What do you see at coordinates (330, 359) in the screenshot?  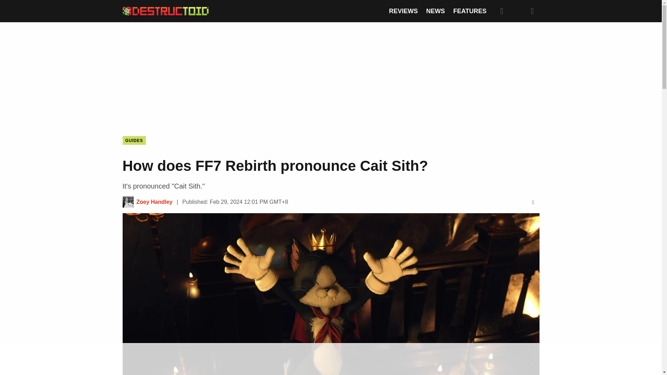 I see `3rd party ad content` at bounding box center [330, 359].